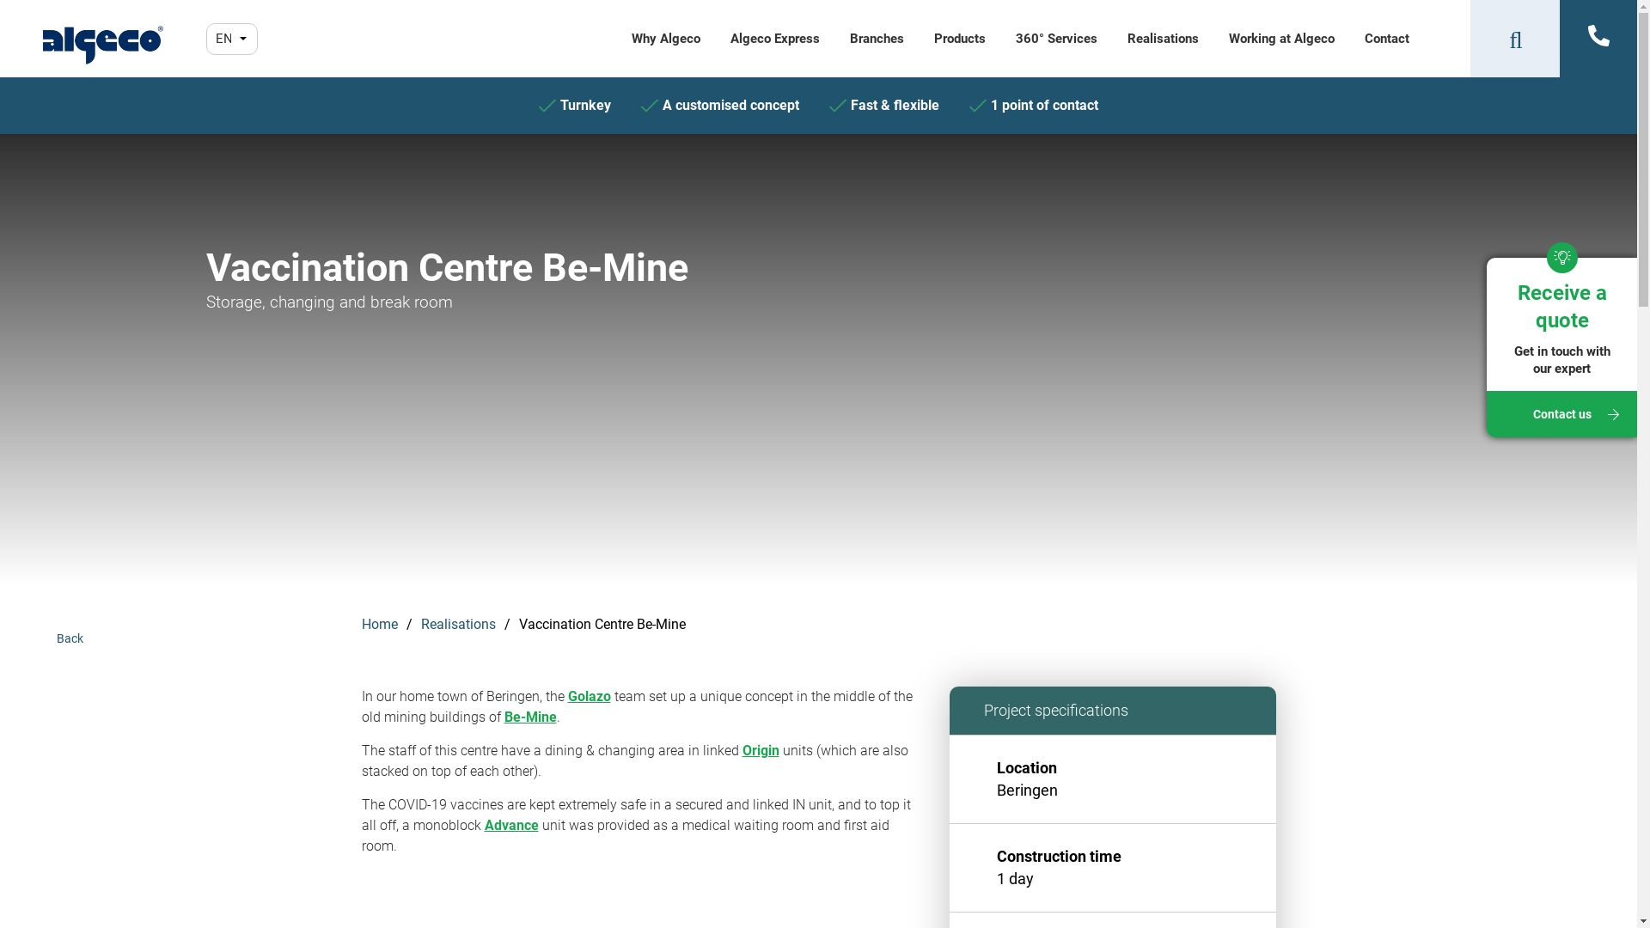 This screenshot has width=1650, height=928. What do you see at coordinates (960, 39) in the screenshot?
I see `Products` at bounding box center [960, 39].